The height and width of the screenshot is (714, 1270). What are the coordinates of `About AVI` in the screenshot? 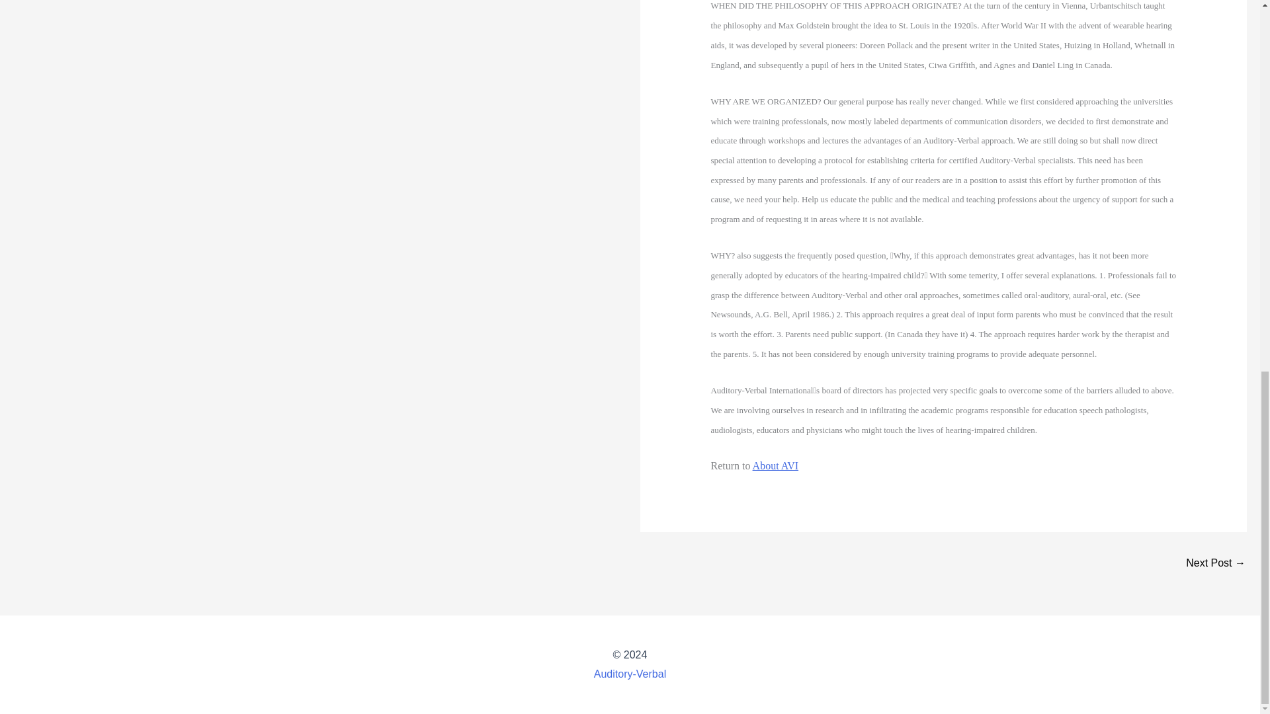 It's located at (775, 465).